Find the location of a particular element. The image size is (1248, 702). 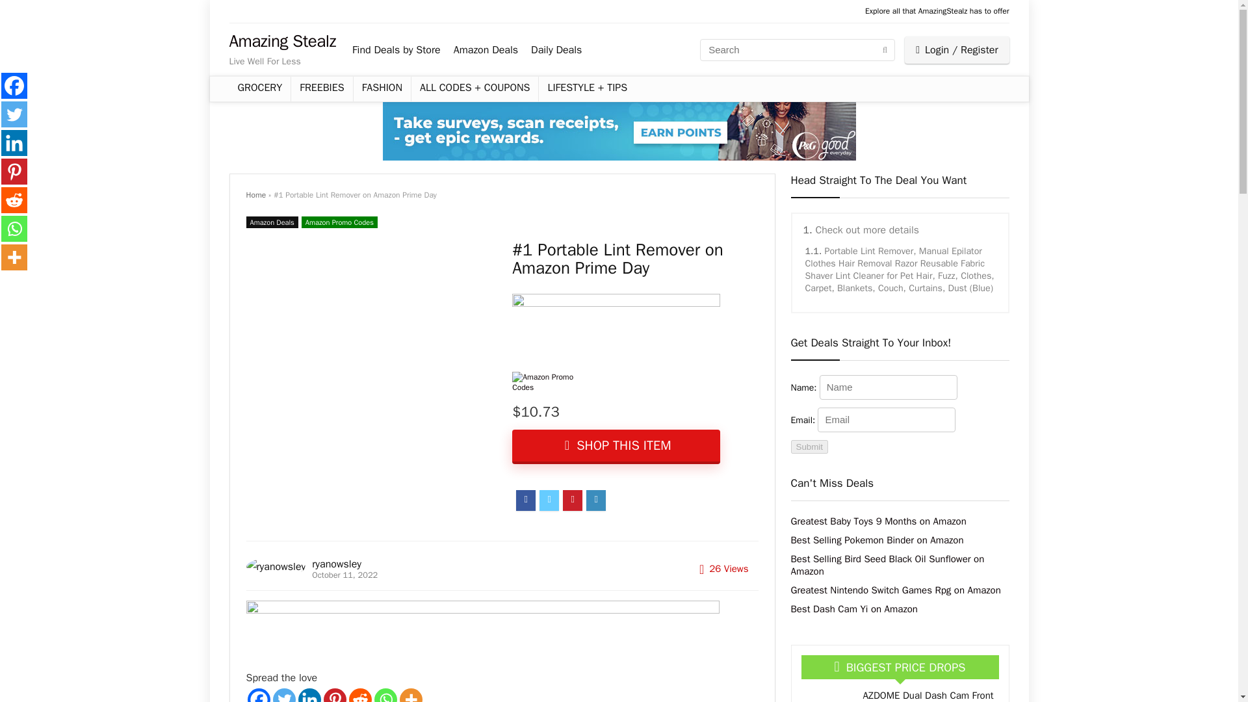

GROCERY is located at coordinates (259, 88).